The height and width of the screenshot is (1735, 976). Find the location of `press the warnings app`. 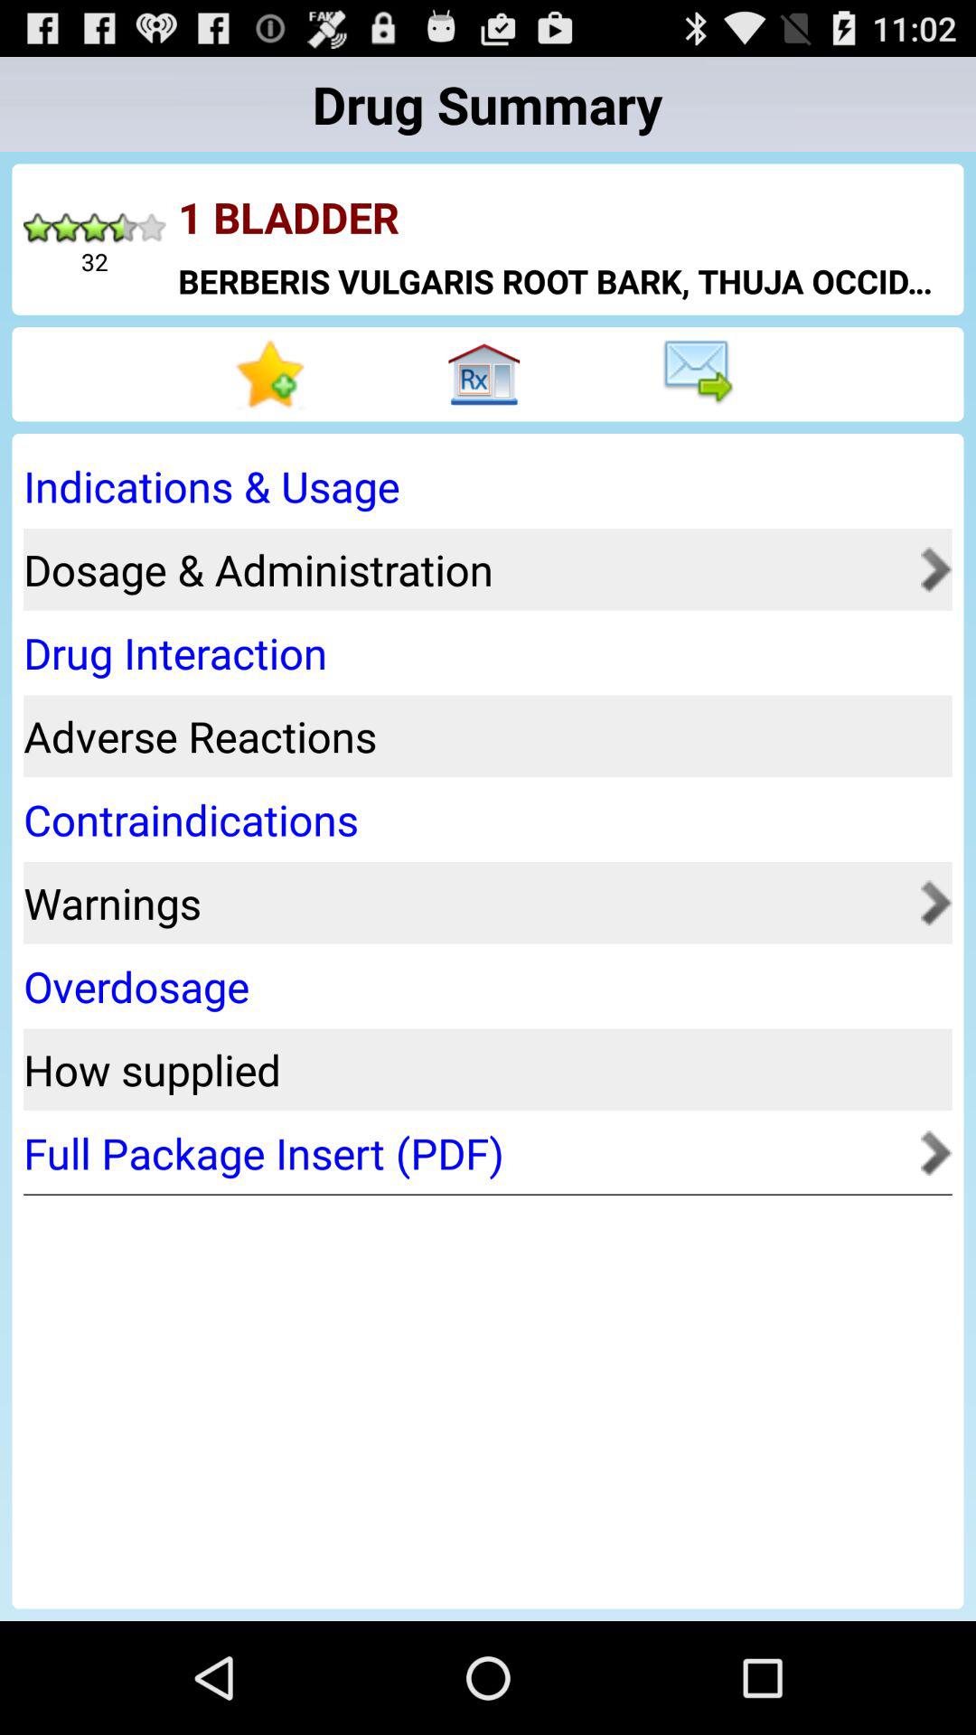

press the warnings app is located at coordinates (466, 902).